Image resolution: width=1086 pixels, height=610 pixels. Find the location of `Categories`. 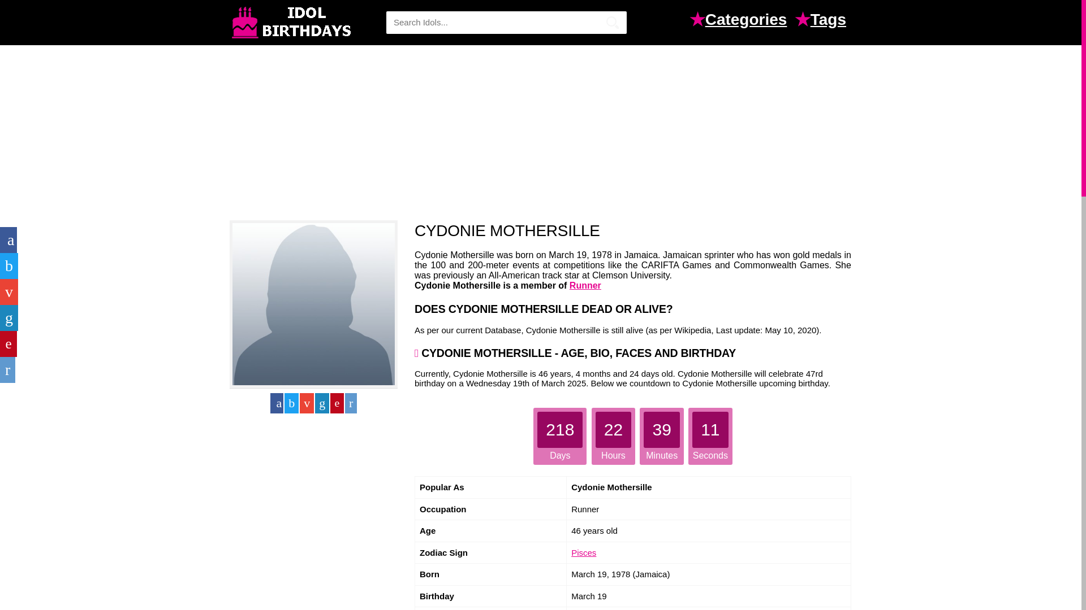

Categories is located at coordinates (749, 21).